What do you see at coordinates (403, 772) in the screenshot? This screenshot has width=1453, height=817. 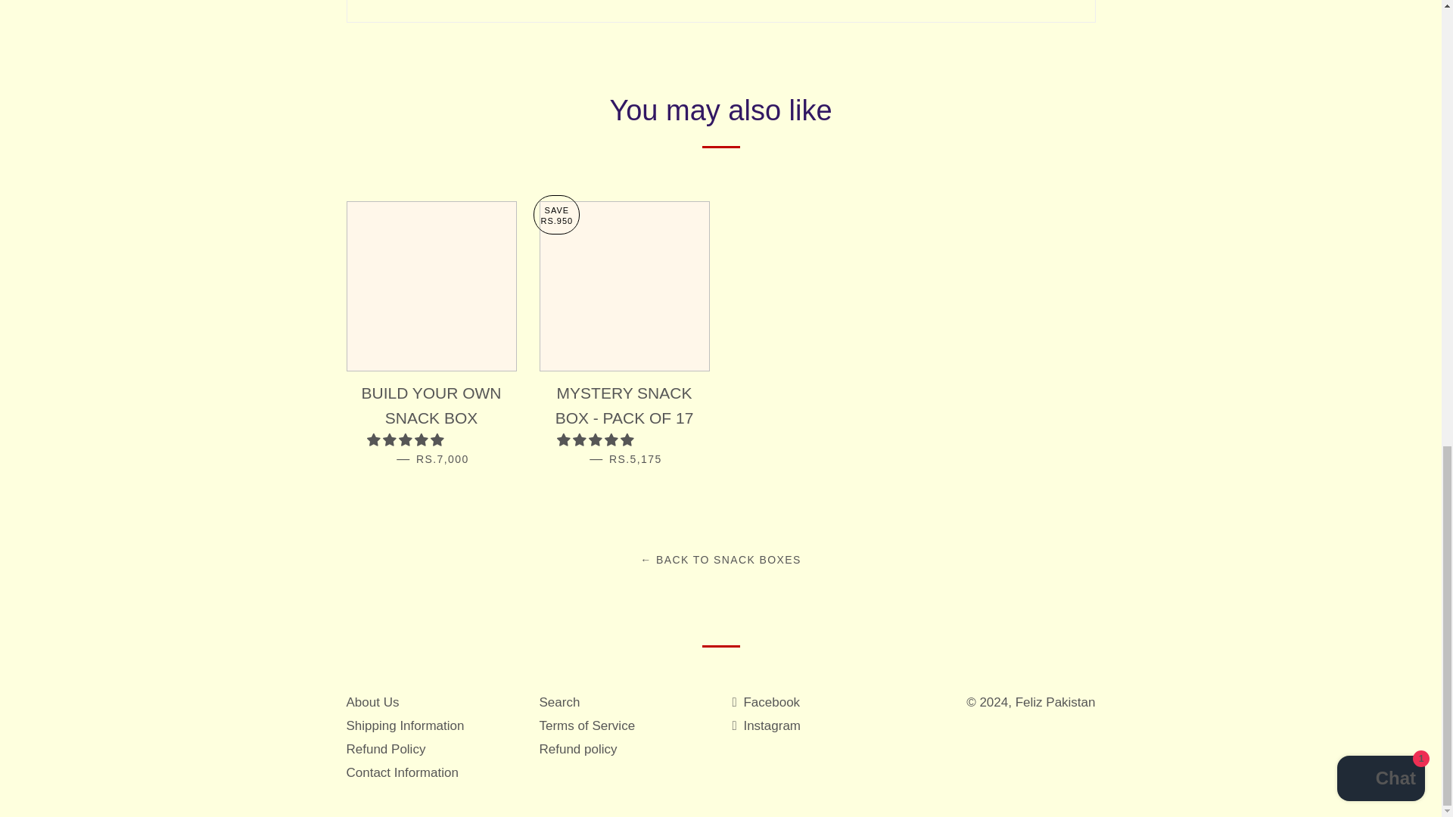 I see `Contact Information` at bounding box center [403, 772].